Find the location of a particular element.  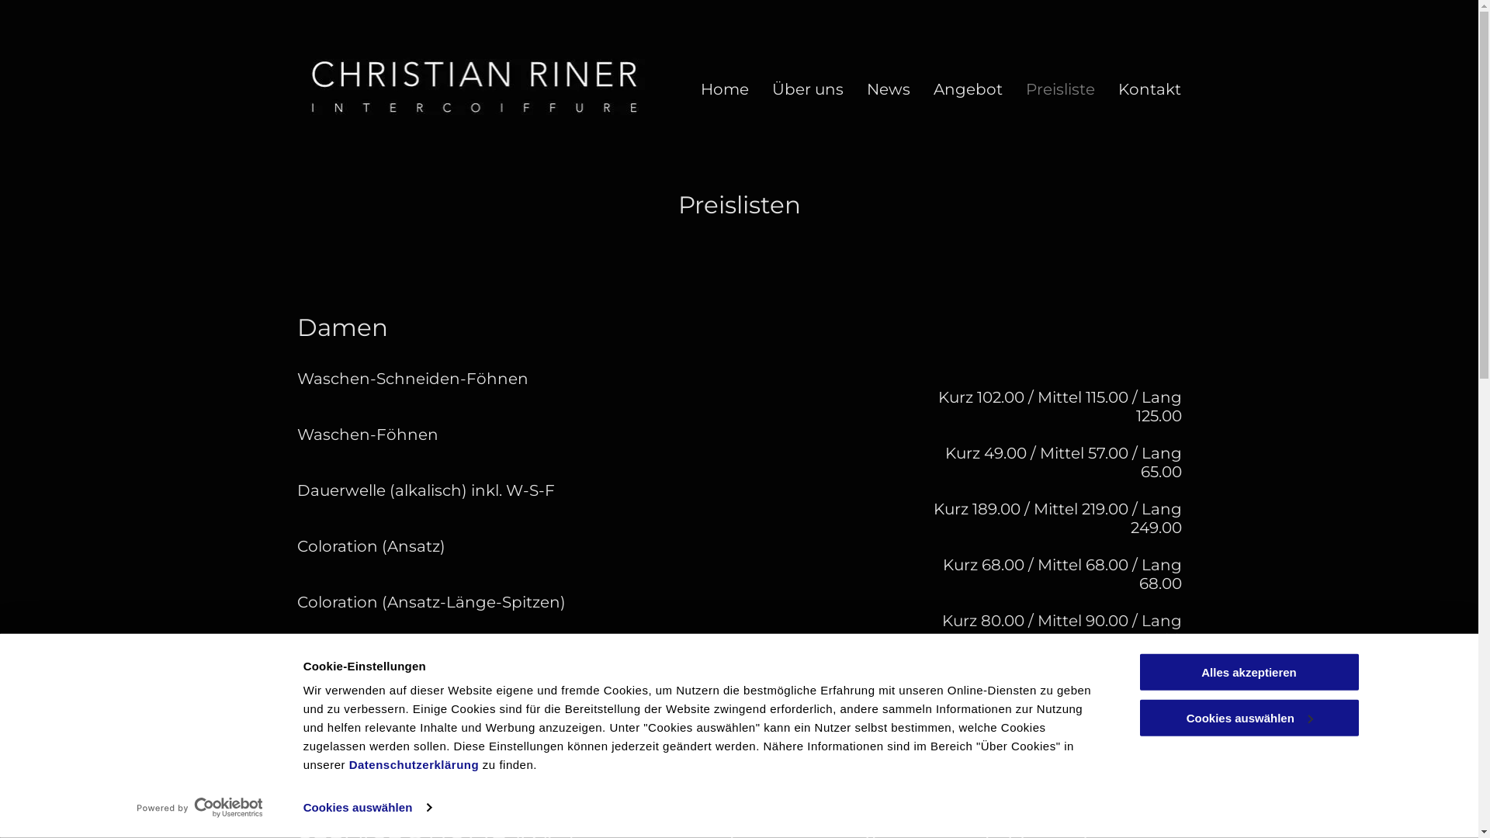

News is located at coordinates (889, 89).